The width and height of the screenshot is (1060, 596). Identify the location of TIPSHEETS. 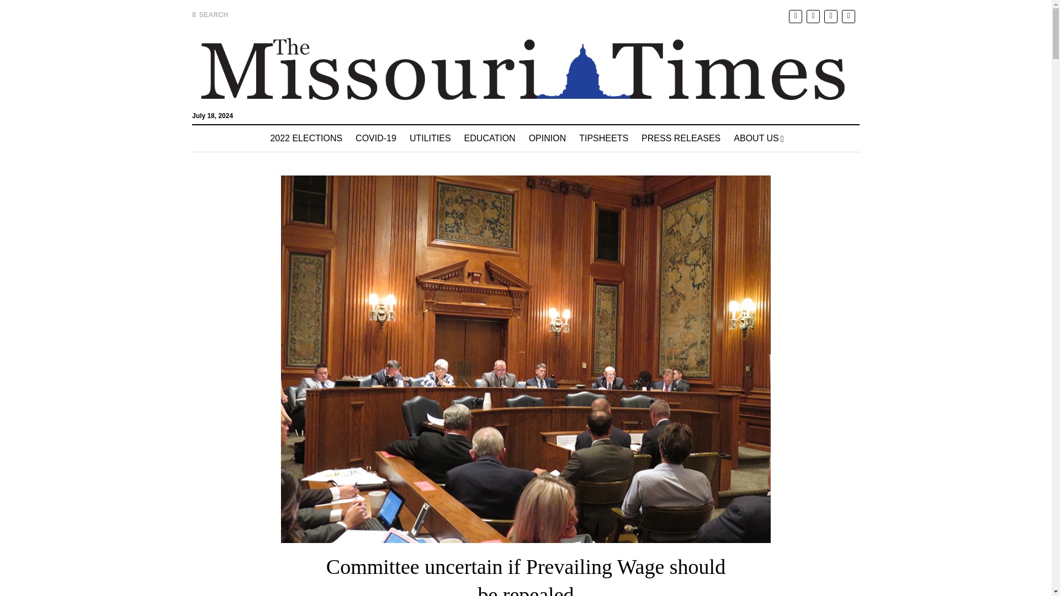
(603, 138).